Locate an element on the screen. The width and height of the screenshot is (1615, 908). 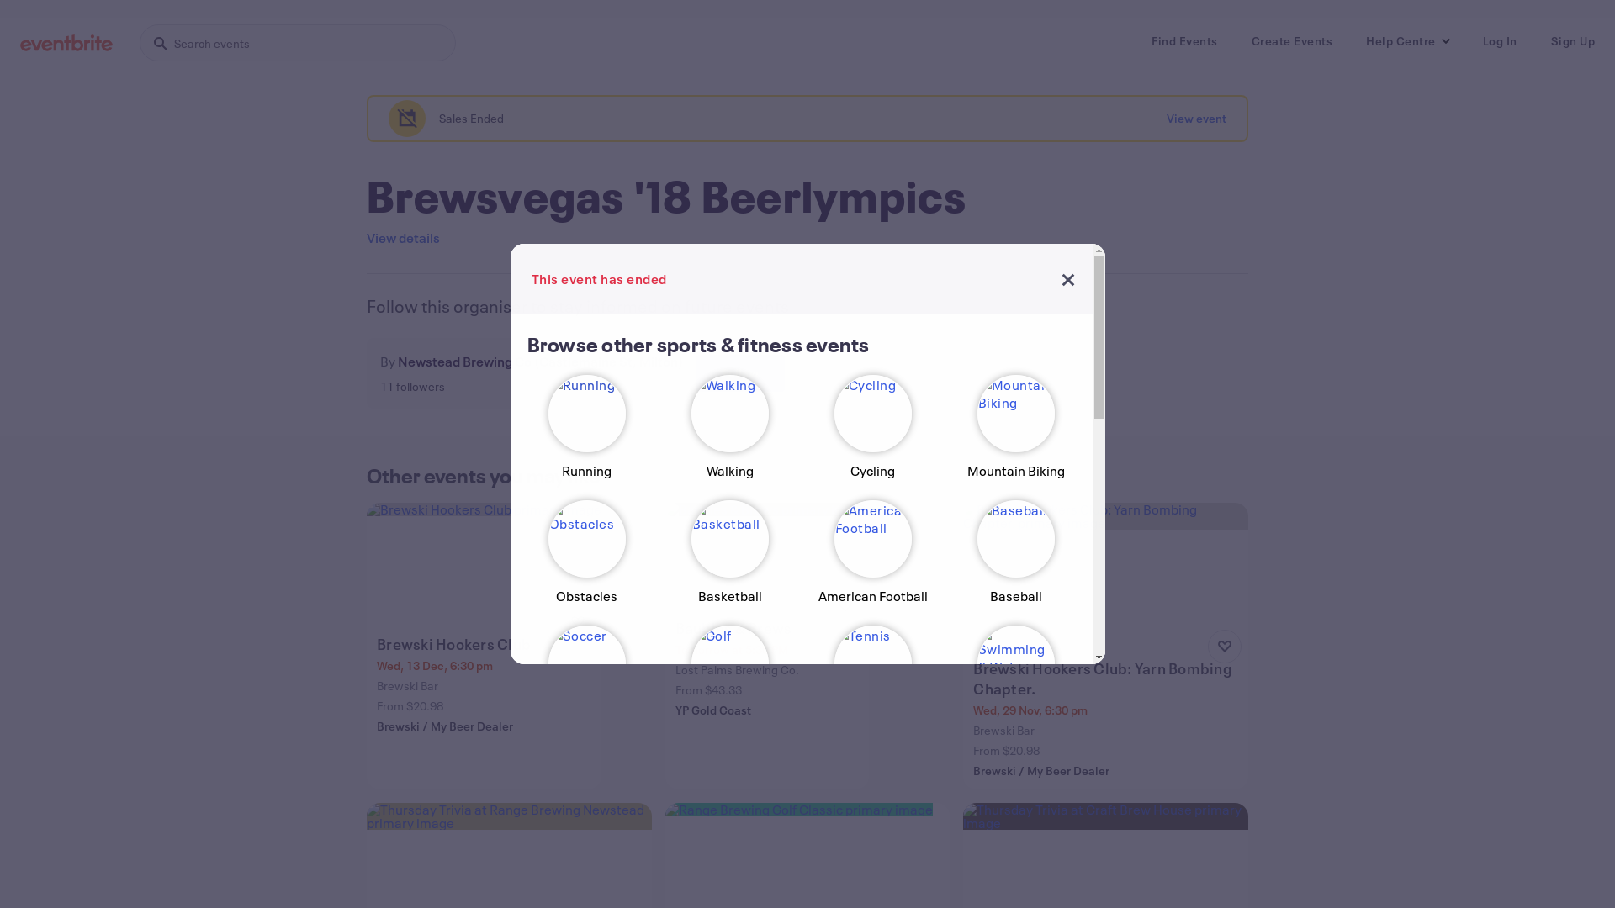
Log In is located at coordinates (1499, 41).